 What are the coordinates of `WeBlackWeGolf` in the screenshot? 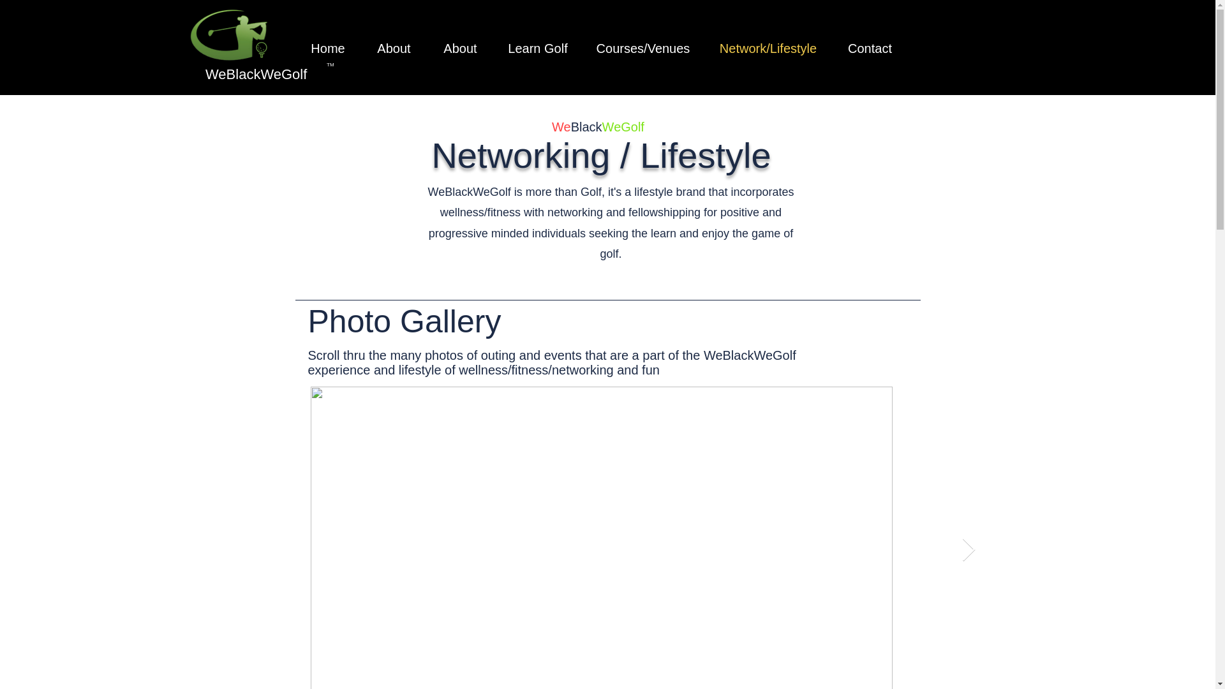 It's located at (256, 74).